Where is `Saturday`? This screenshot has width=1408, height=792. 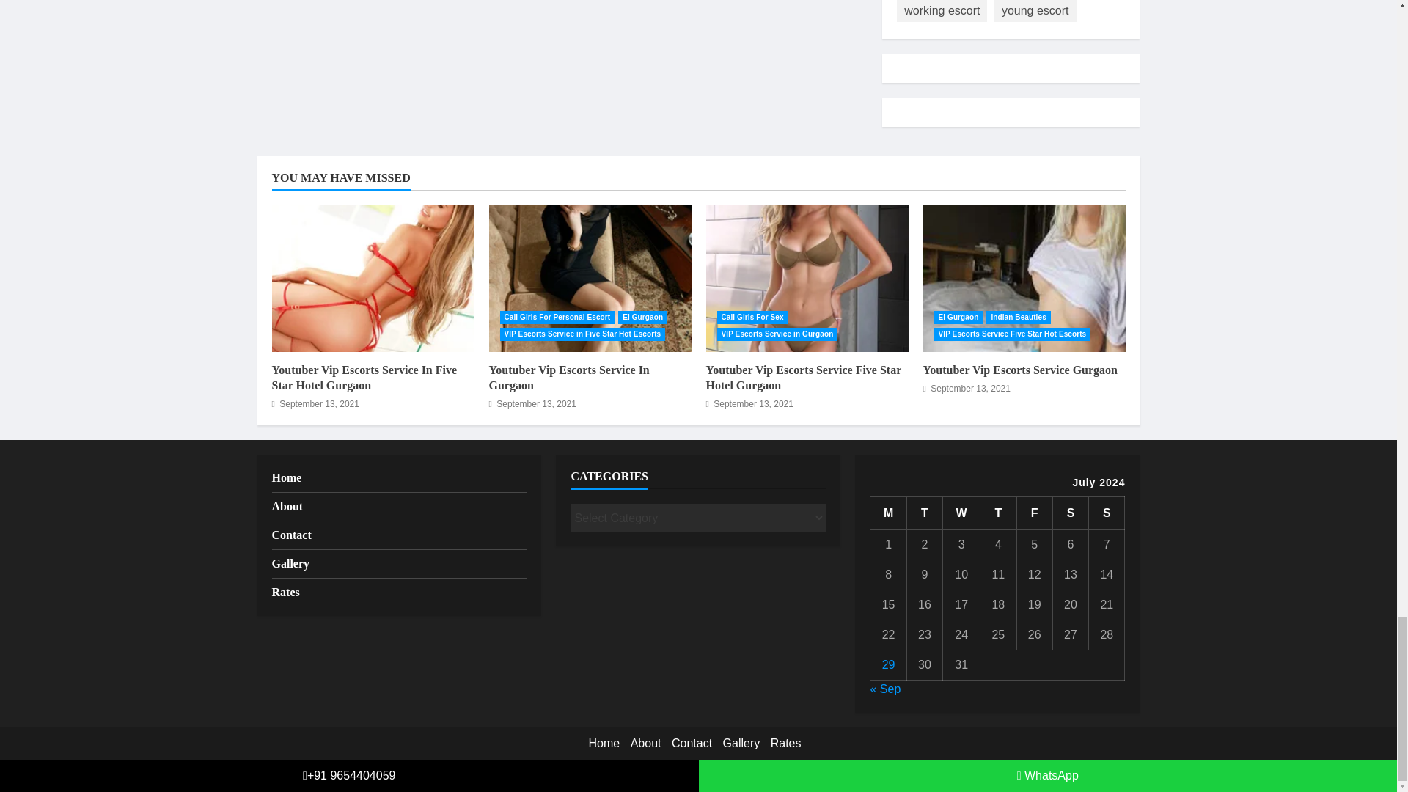
Saturday is located at coordinates (1070, 513).